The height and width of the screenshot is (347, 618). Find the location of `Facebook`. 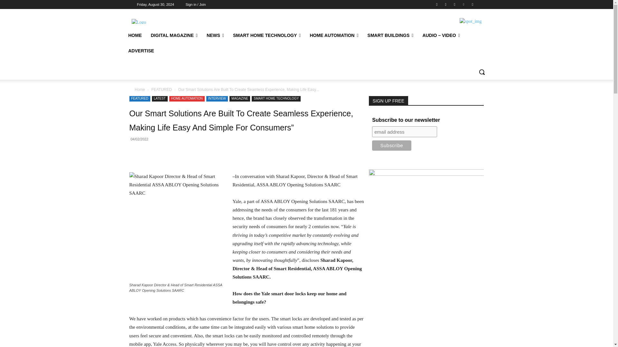

Facebook is located at coordinates (436, 4).